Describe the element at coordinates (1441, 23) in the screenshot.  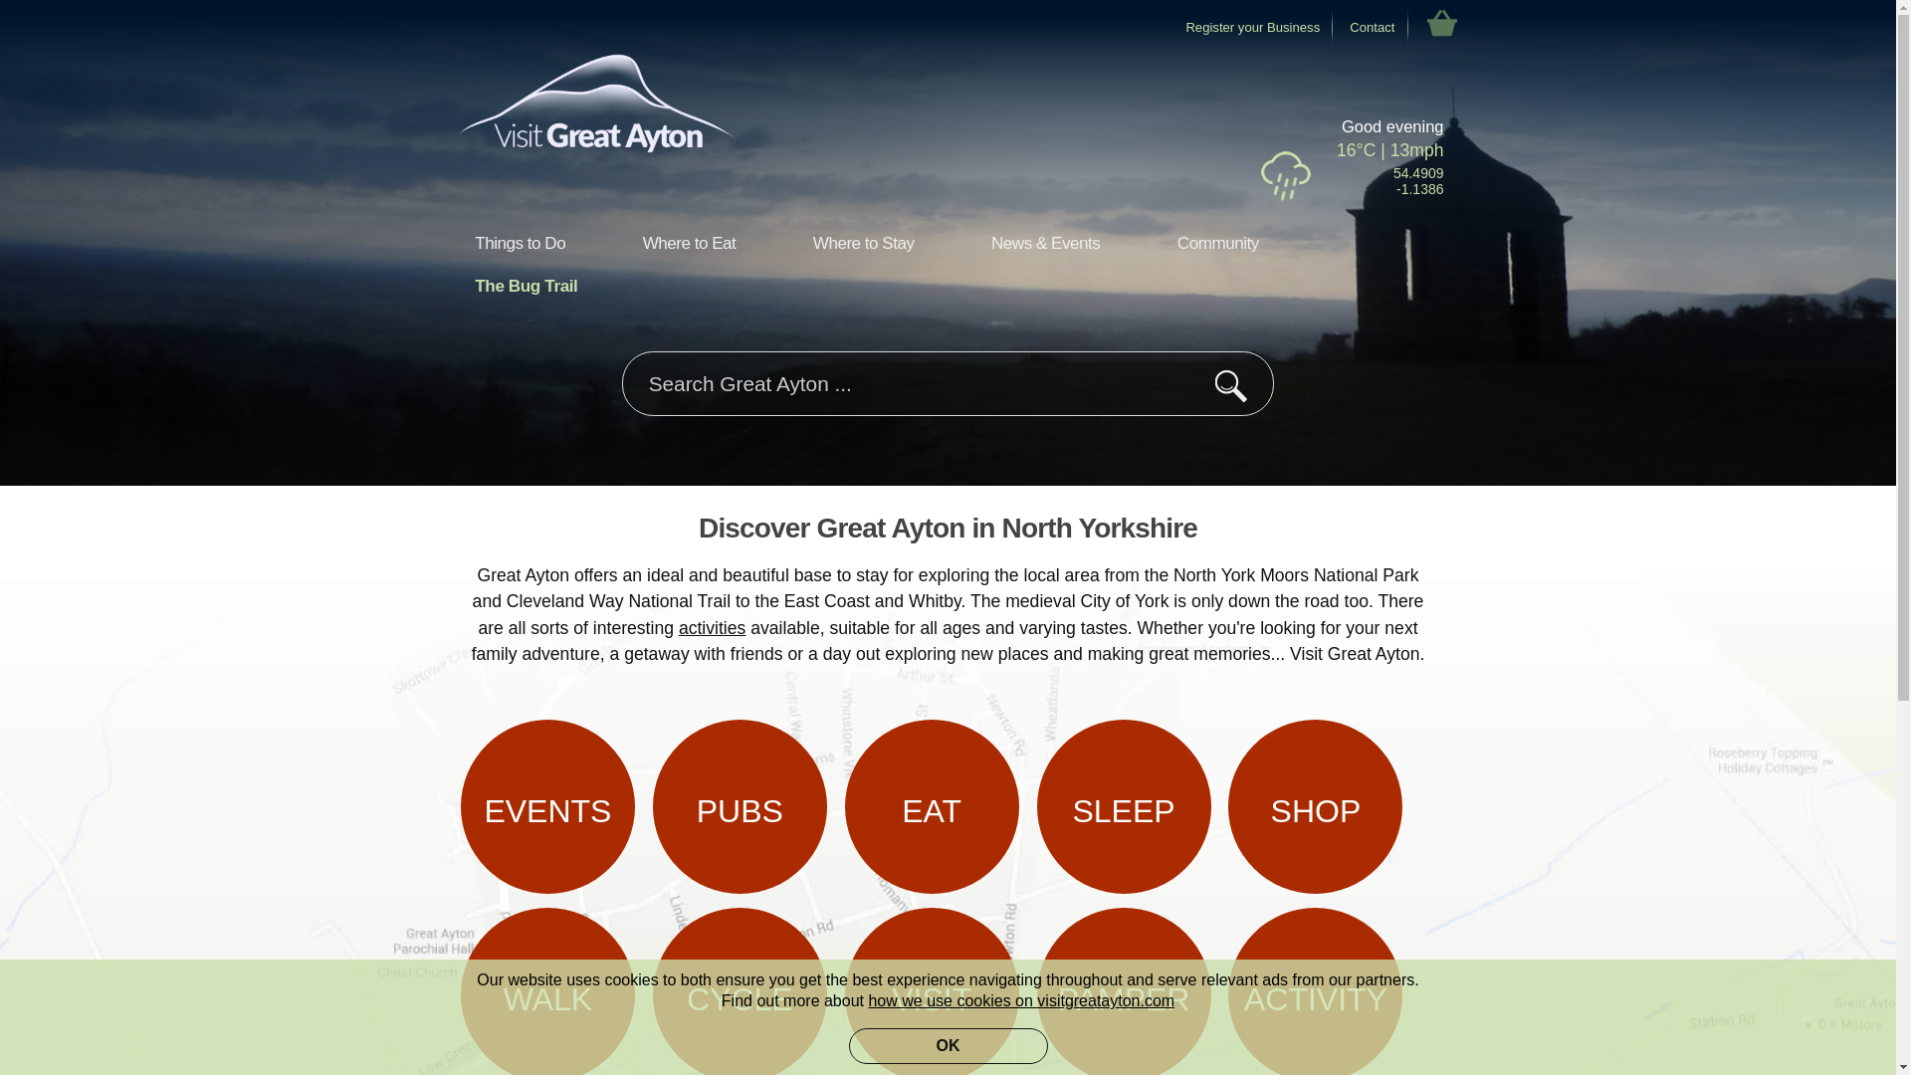
I see `Your Shopping Basket is empty` at that location.